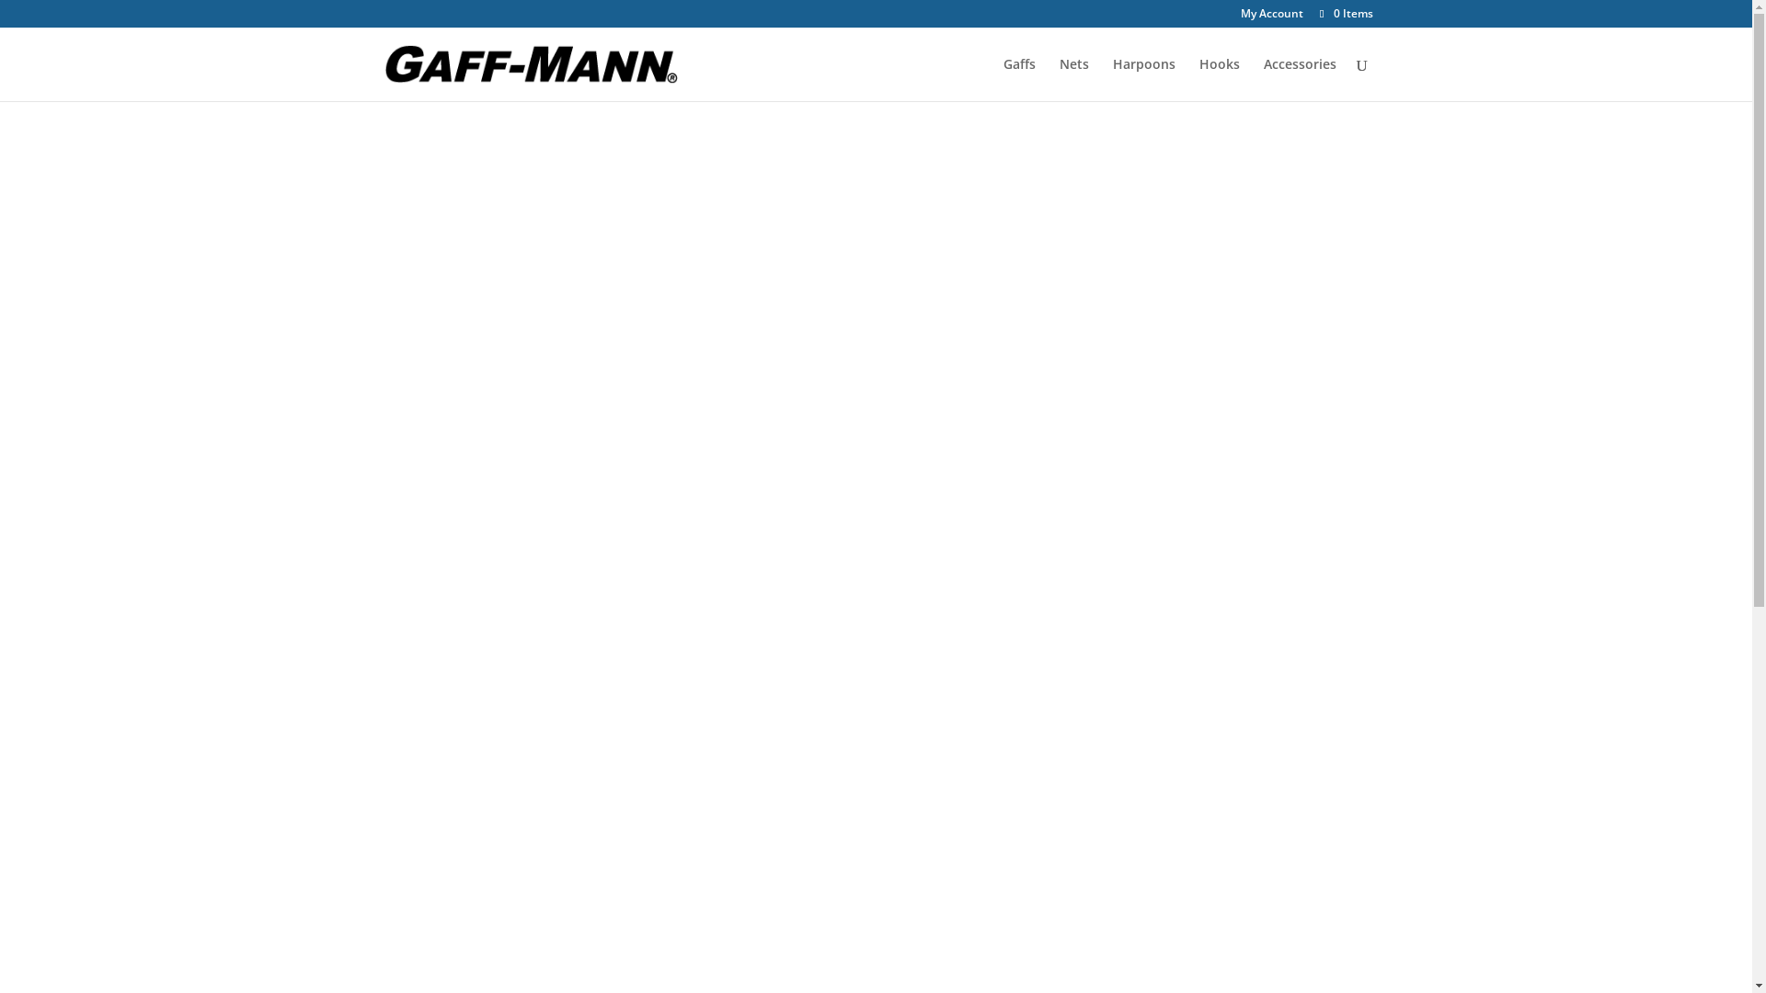  Describe the element at coordinates (1345, 13) in the screenshot. I see `0 Items` at that location.